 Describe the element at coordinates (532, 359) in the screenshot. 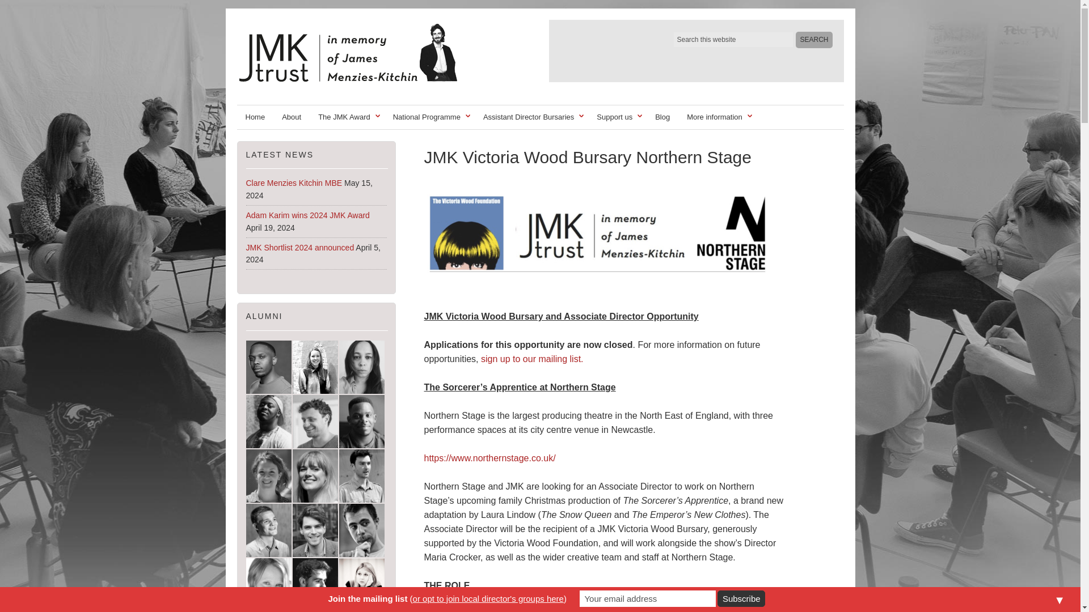

I see `sign up to our mailing list.` at that location.